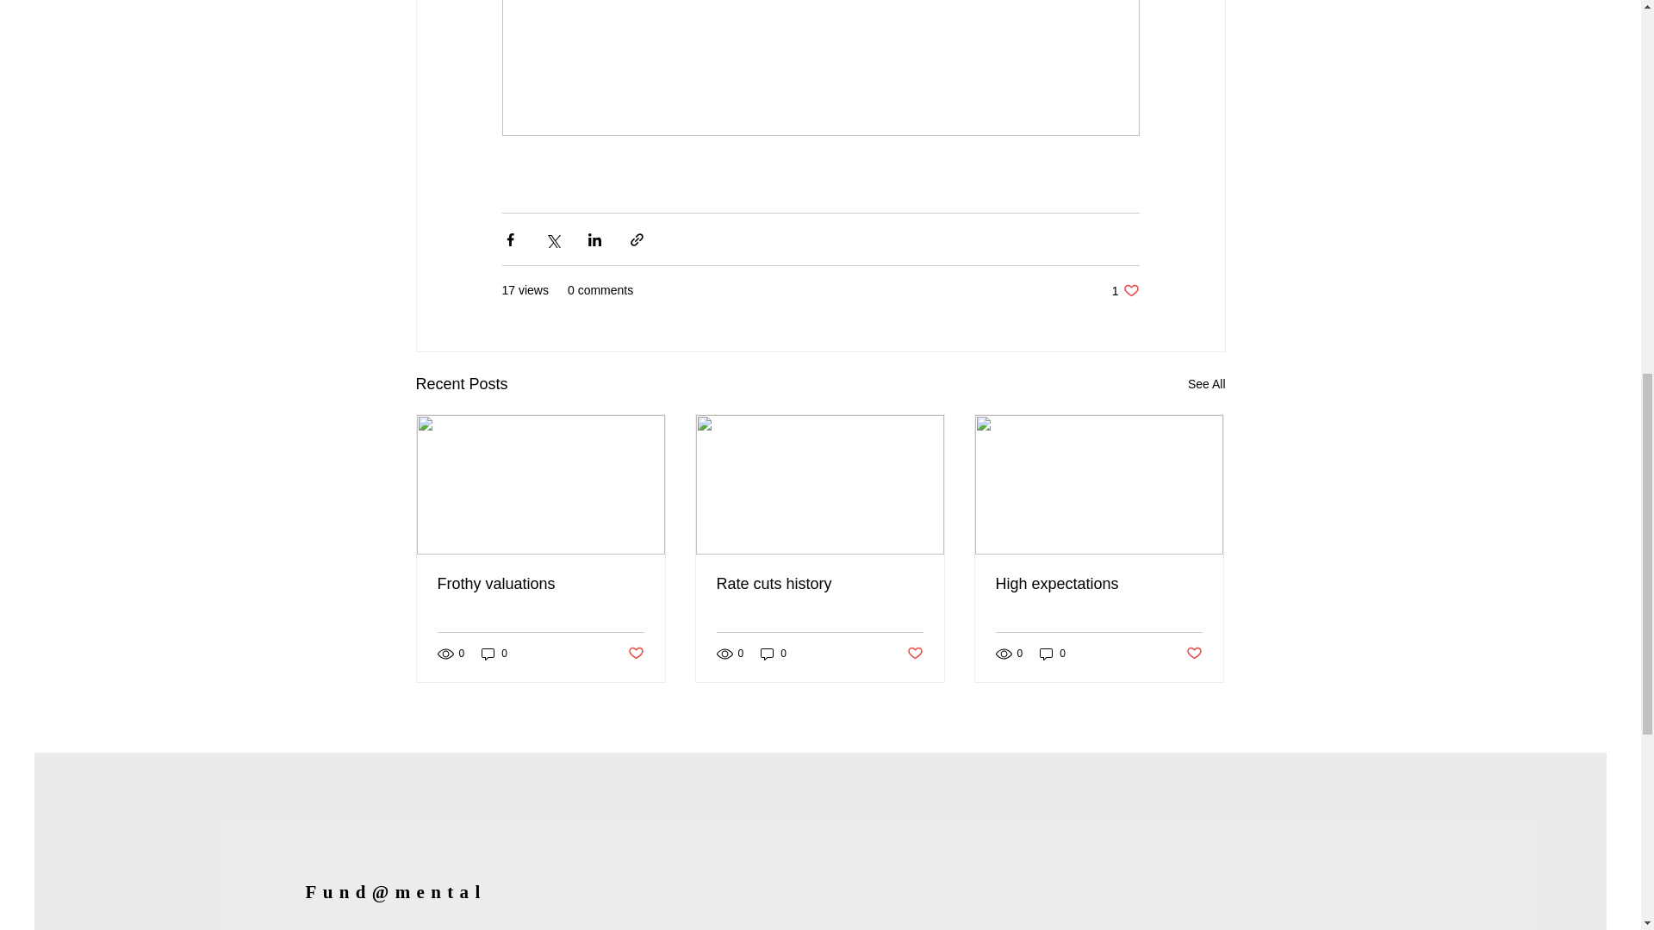 The width and height of the screenshot is (1654, 930). I want to click on High expectations, so click(1098, 584).